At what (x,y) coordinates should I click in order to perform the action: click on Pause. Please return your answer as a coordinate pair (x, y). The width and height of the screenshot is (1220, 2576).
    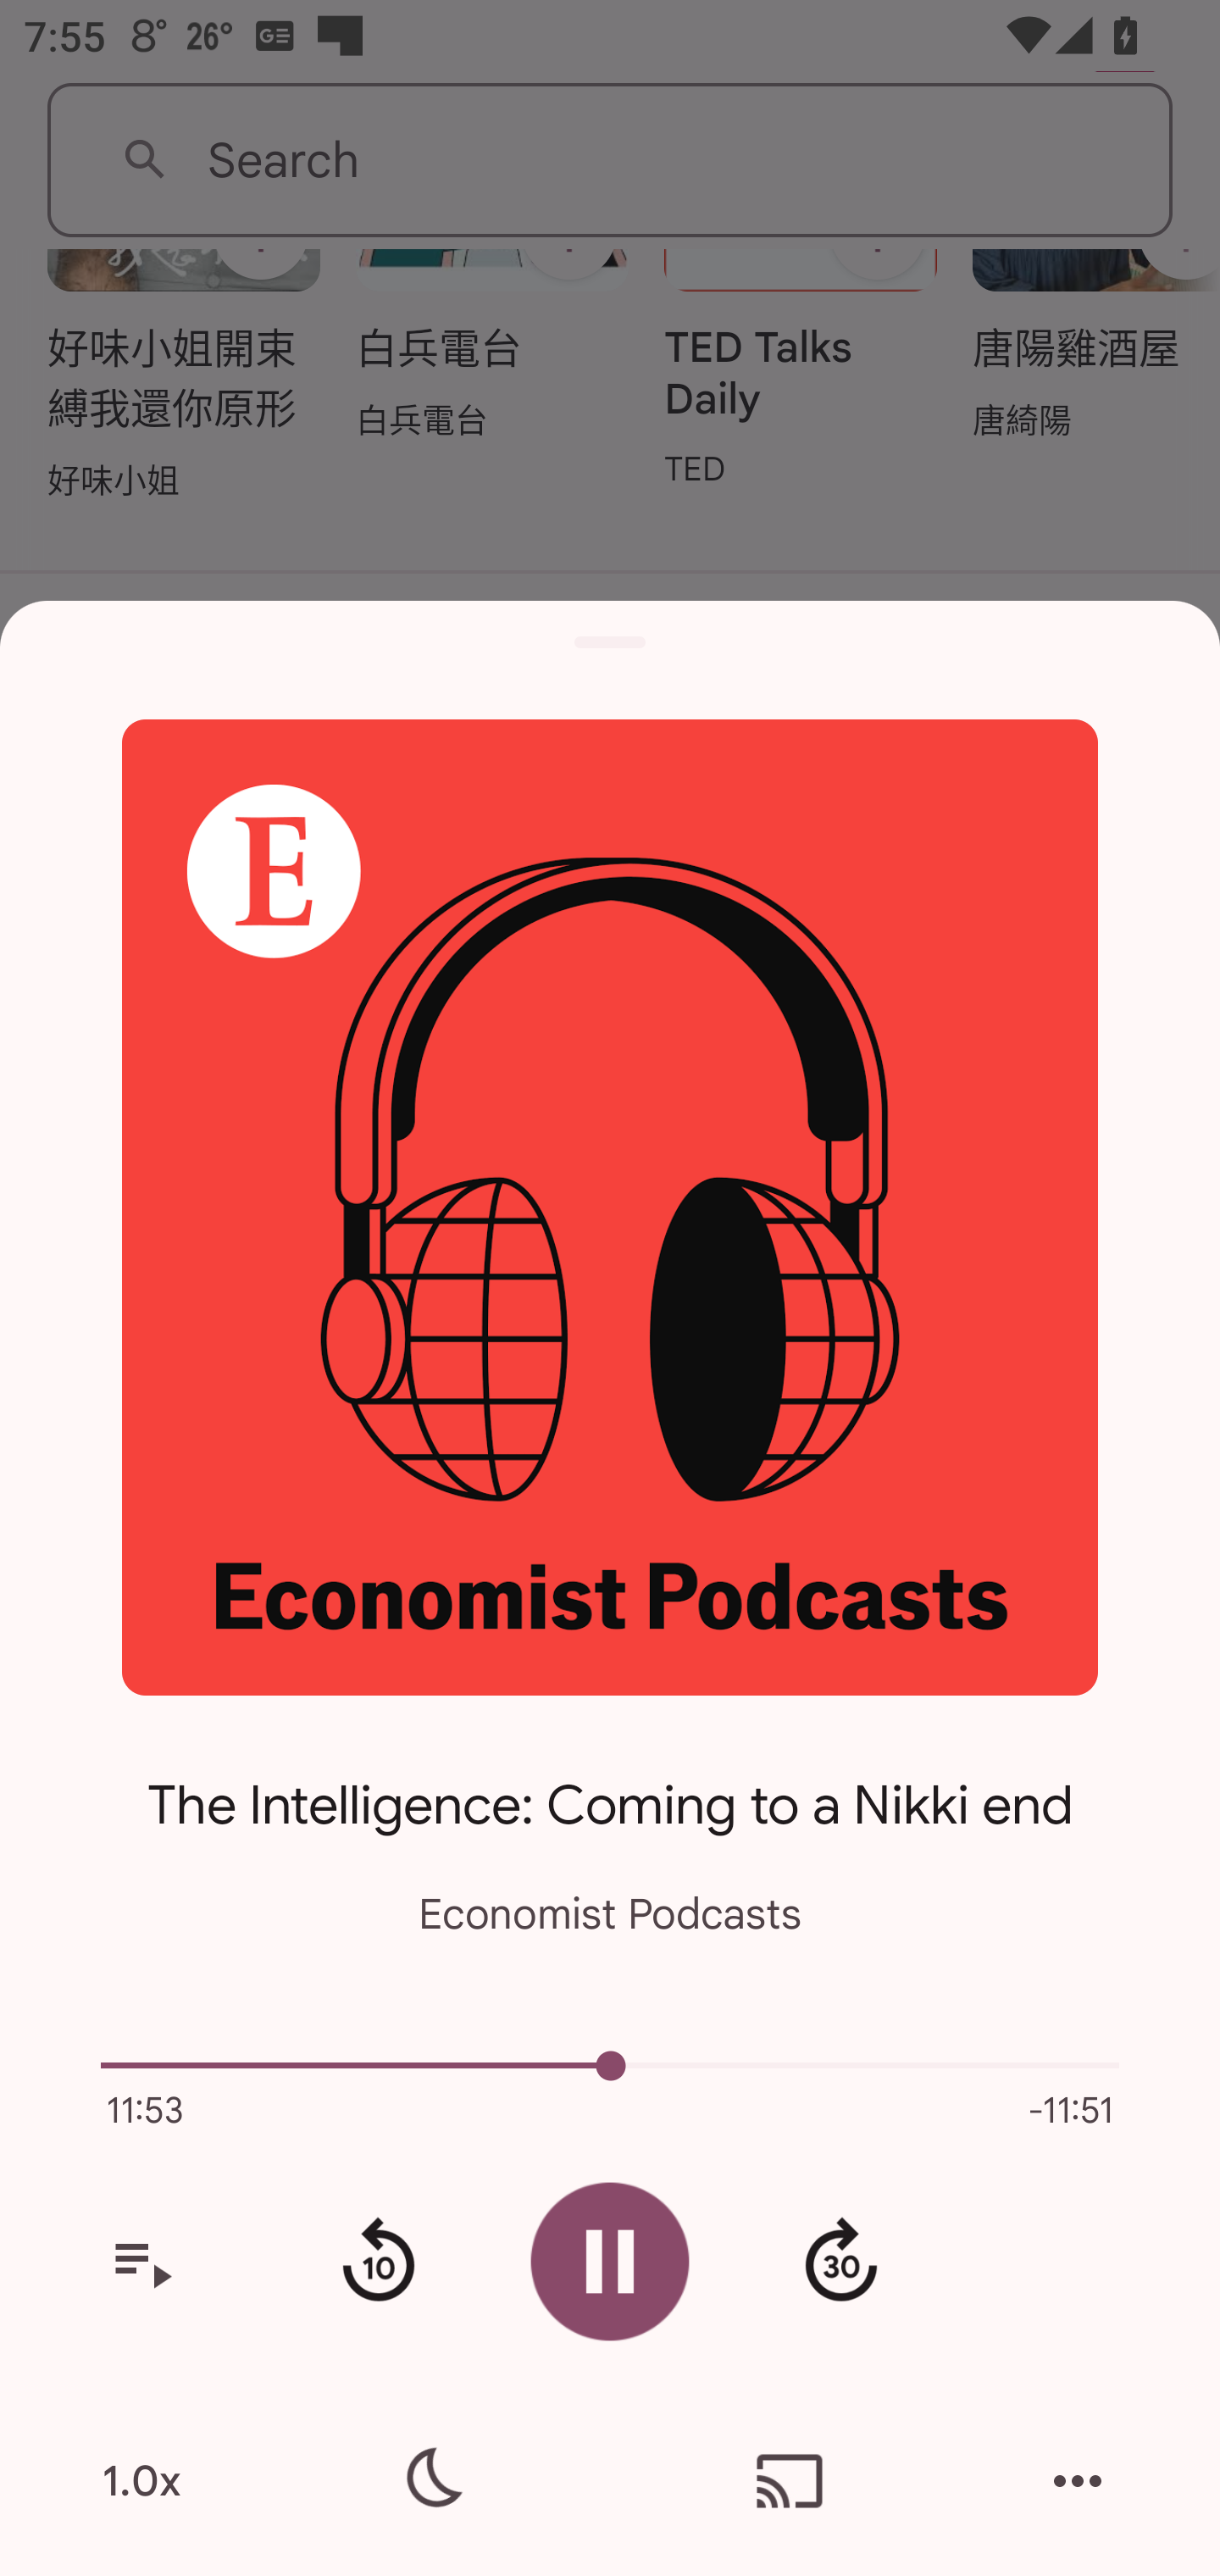
    Looking at the image, I should click on (610, 2261).